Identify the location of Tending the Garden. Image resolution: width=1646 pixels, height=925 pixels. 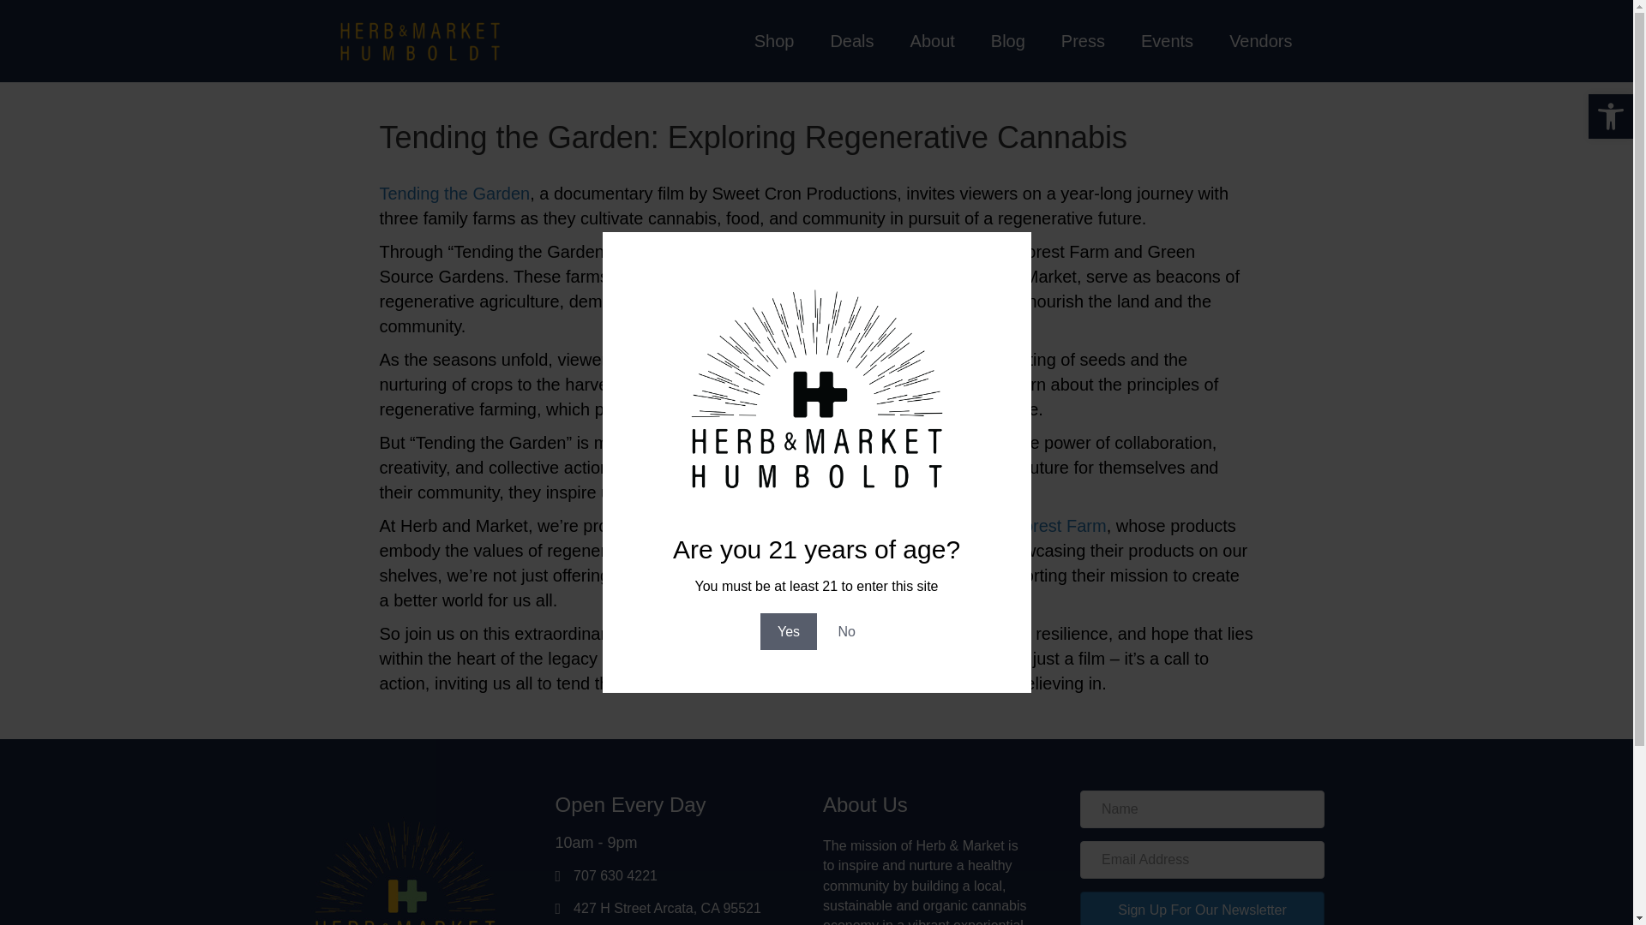
(454, 193).